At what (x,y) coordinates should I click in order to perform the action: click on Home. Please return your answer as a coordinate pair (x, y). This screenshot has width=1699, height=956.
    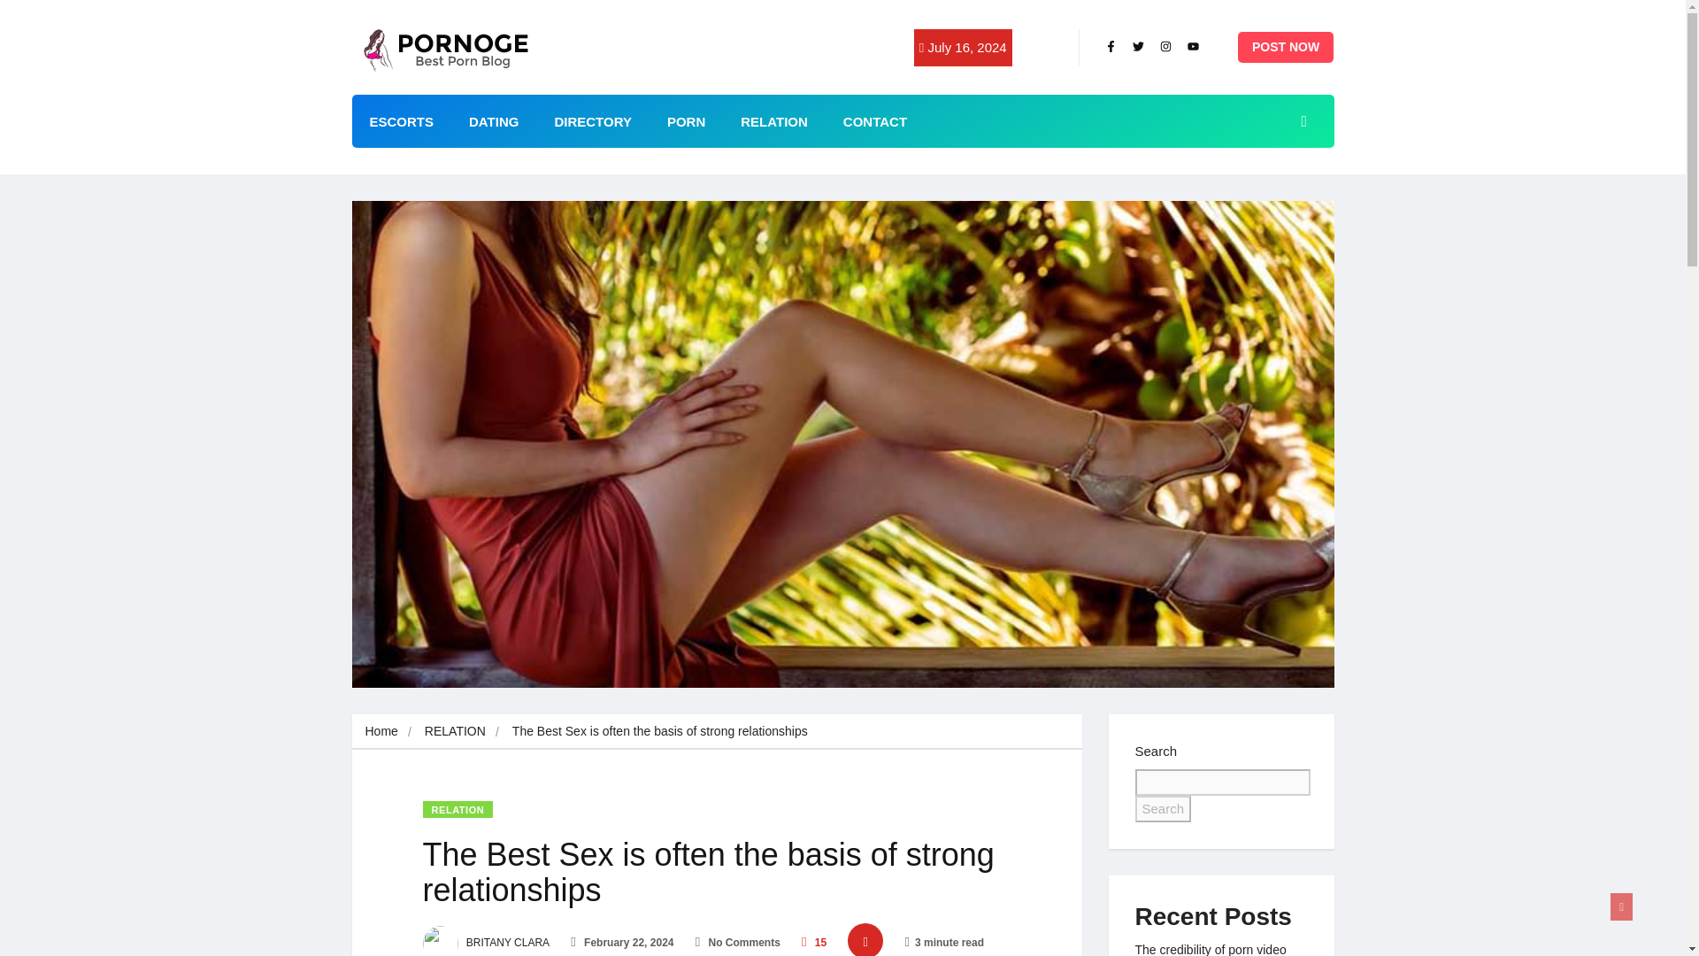
    Looking at the image, I should click on (381, 730).